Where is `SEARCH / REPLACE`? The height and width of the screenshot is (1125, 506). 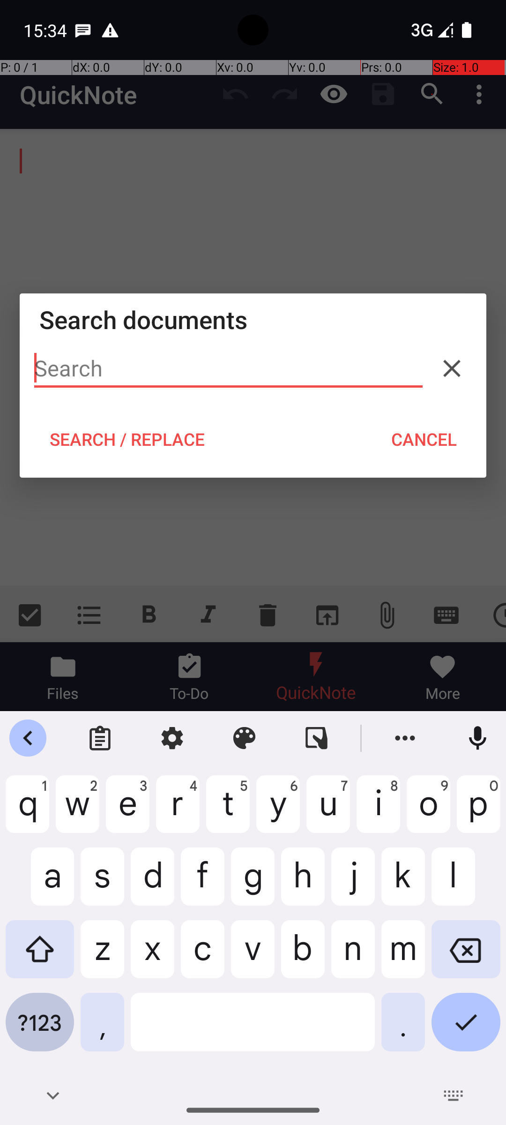 SEARCH / REPLACE is located at coordinates (127, 439).